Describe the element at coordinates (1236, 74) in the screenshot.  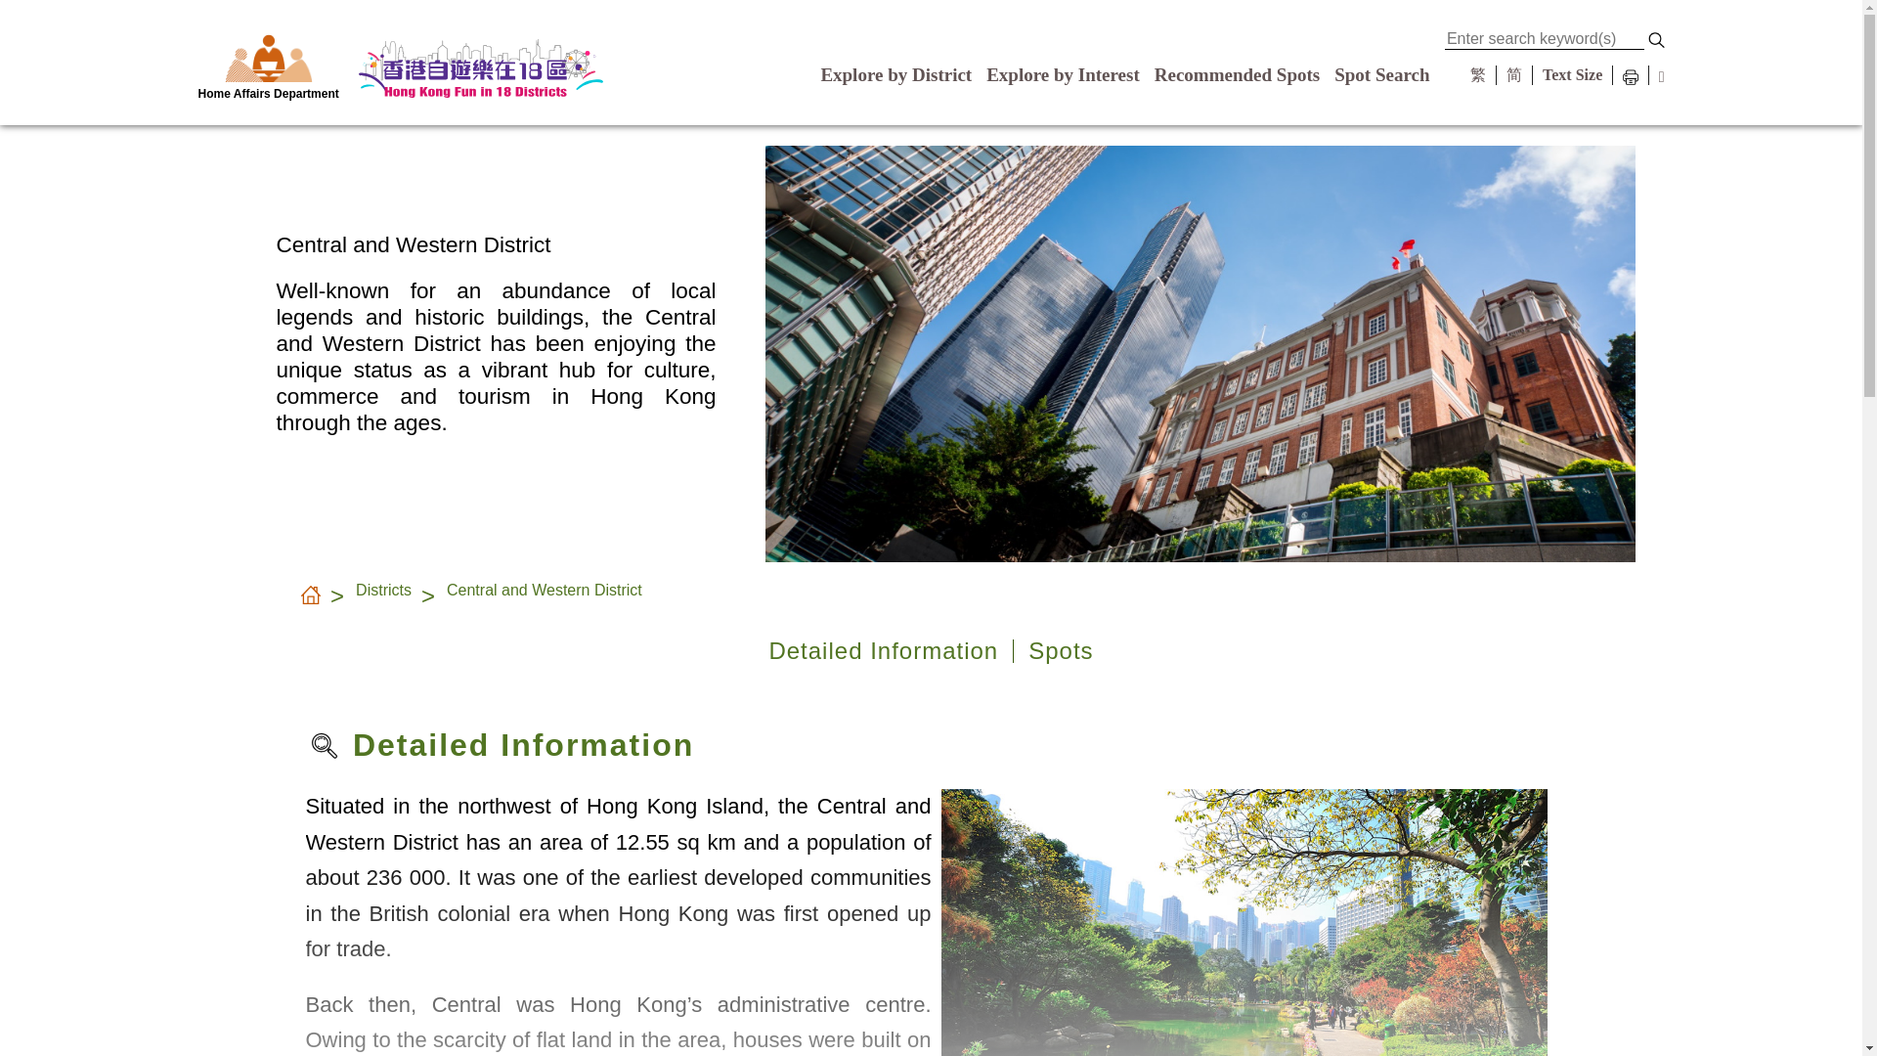
I see `Recommended Spots` at that location.